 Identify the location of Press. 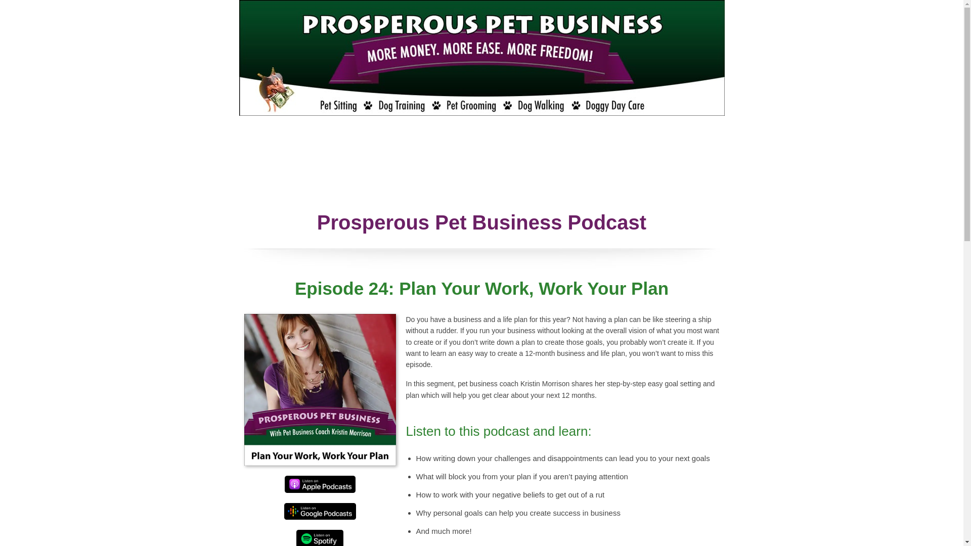
(366, 166).